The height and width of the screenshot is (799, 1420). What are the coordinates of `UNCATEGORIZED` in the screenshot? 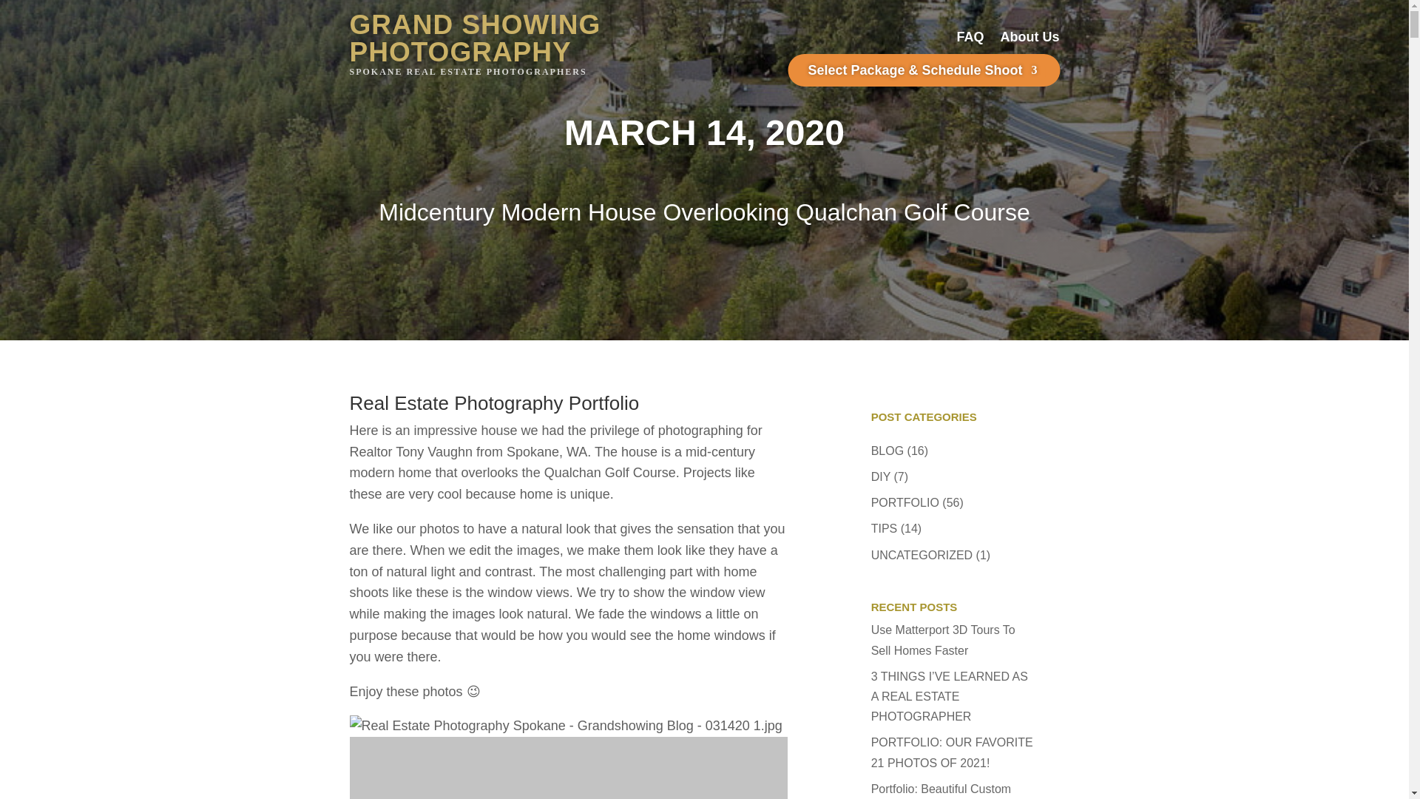 It's located at (922, 555).